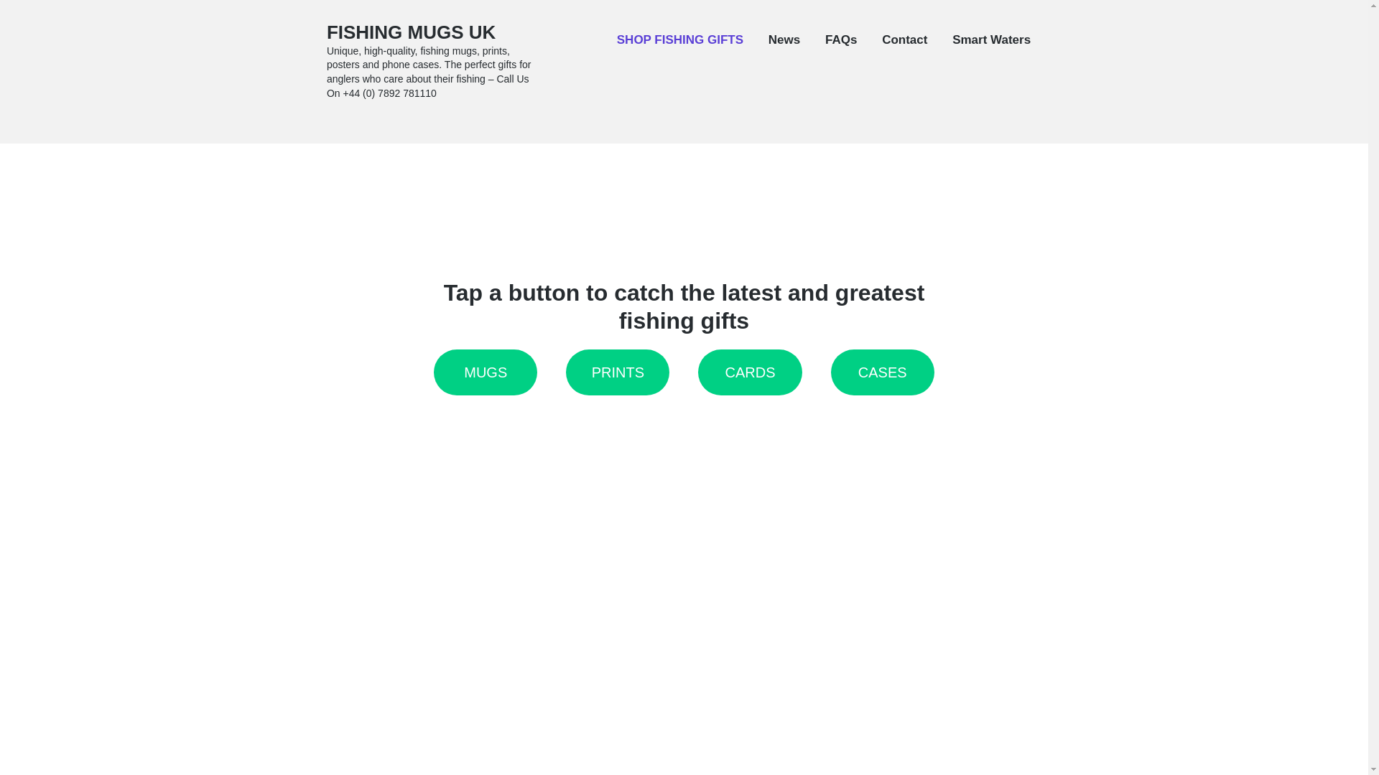 This screenshot has width=1379, height=775. Describe the element at coordinates (904, 40) in the screenshot. I see `Contact` at that location.